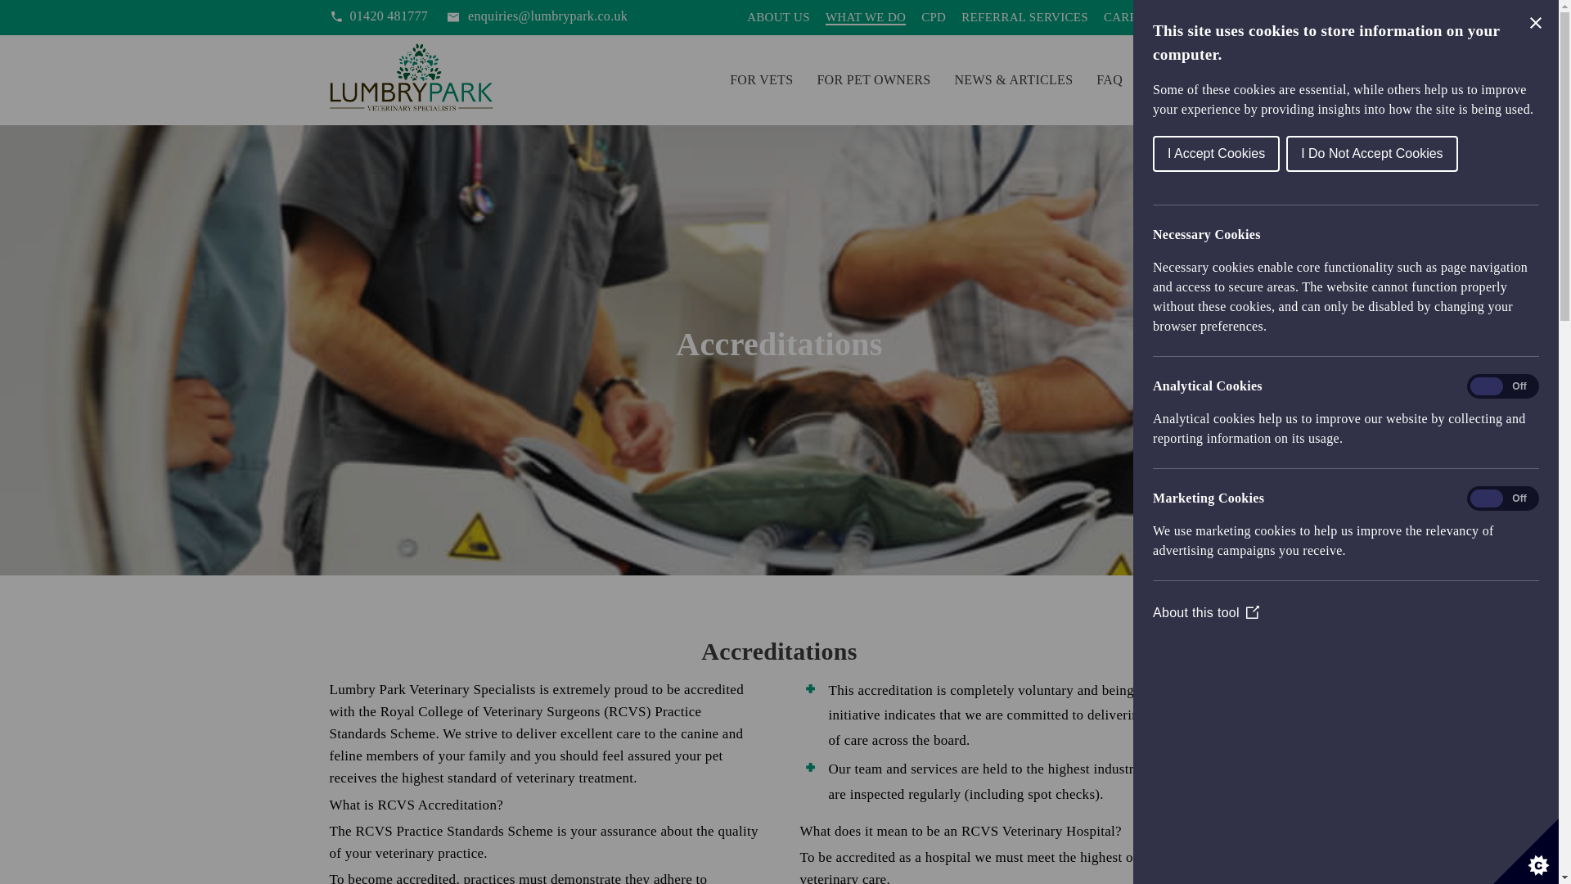 This screenshot has height=884, width=1571. Describe the element at coordinates (1187, 79) in the screenshot. I see `CONTACT US` at that location.